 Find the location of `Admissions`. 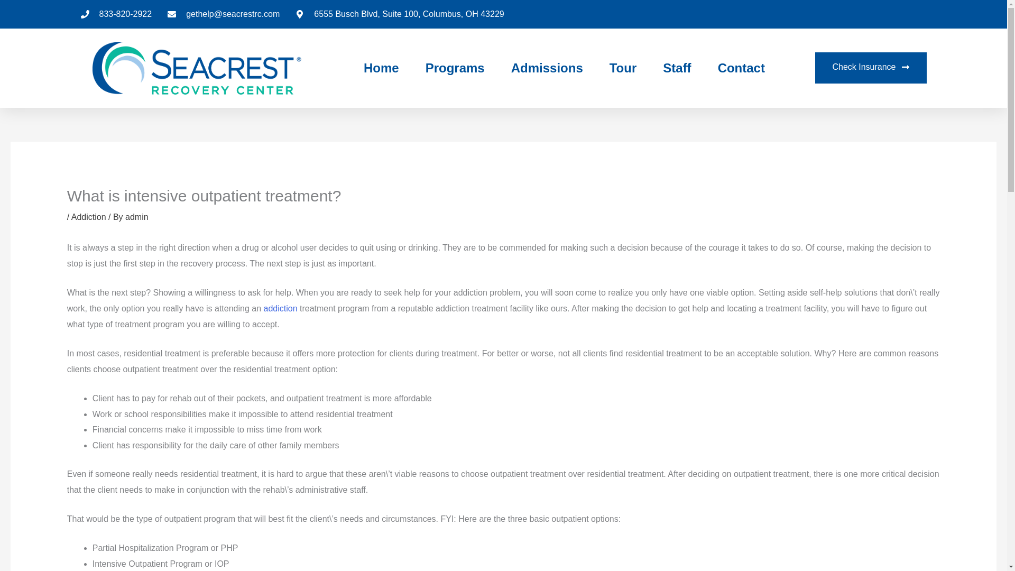

Admissions is located at coordinates (547, 68).